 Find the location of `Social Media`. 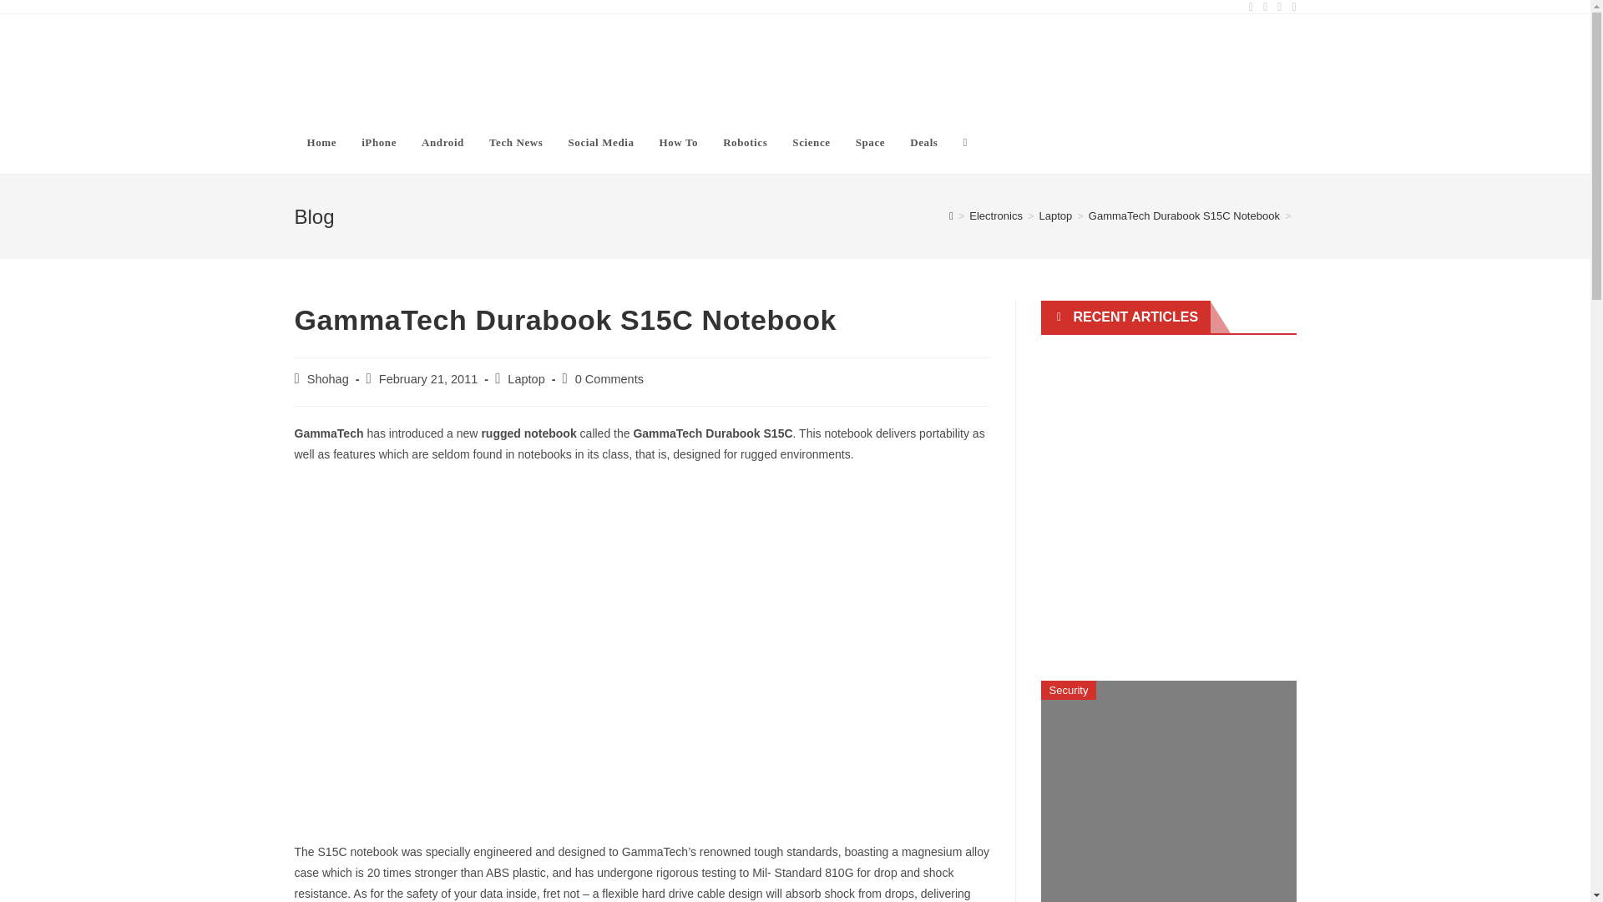

Social Media is located at coordinates (599, 142).